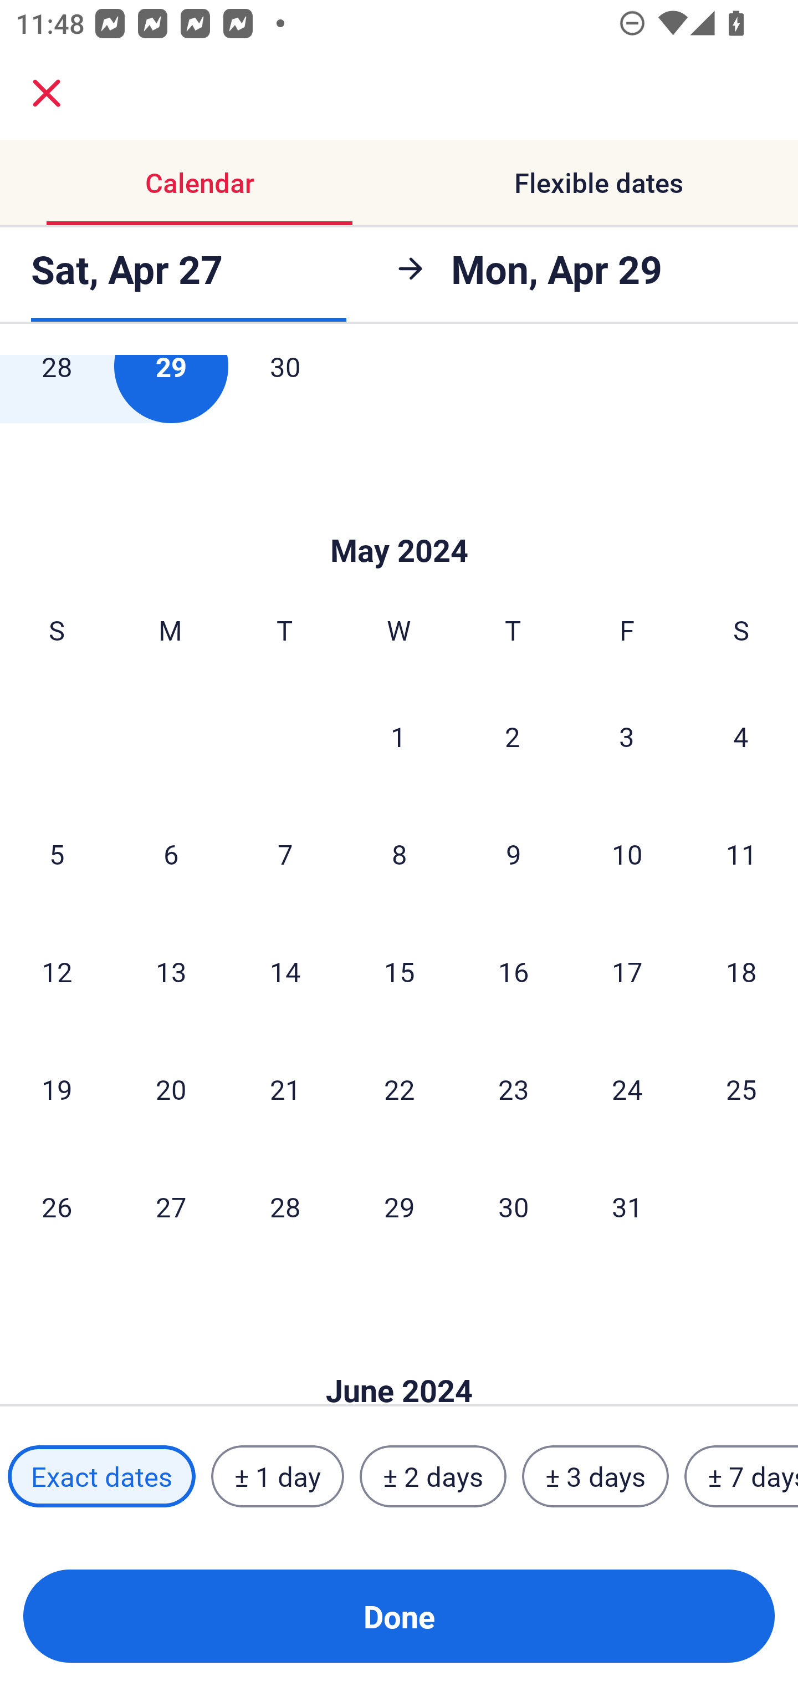 The image size is (798, 1686). Describe the element at coordinates (57, 971) in the screenshot. I see `12 Sunday, May 12, 2024` at that location.